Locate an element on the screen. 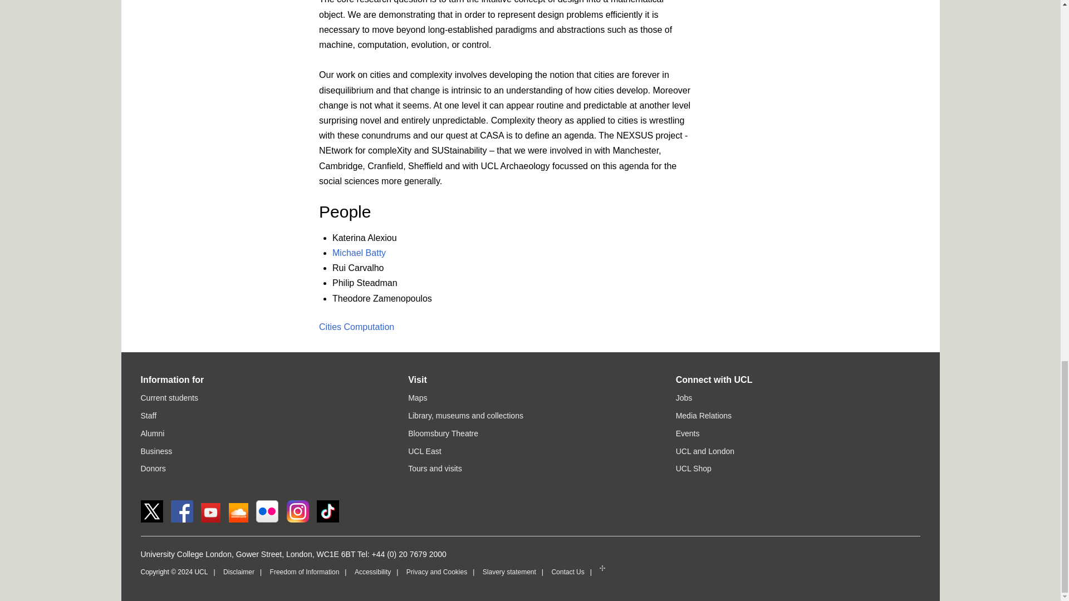 This screenshot has height=601, width=1069. Media Relations is located at coordinates (703, 415).